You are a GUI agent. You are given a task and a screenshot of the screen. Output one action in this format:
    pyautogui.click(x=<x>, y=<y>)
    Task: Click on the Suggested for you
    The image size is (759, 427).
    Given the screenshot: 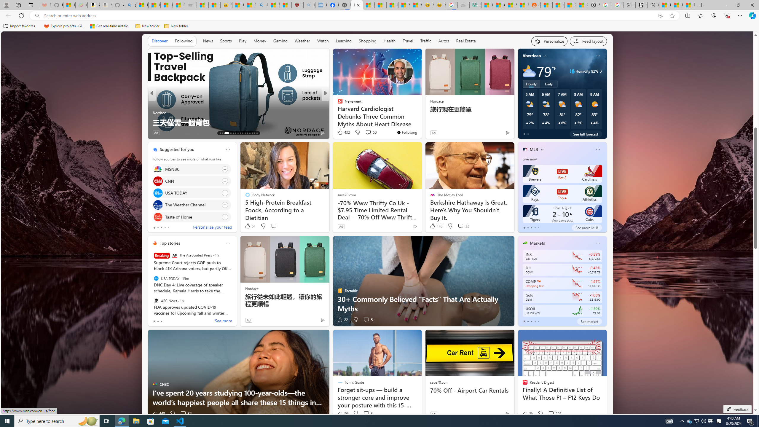 What is the action you would take?
    pyautogui.click(x=177, y=149)
    